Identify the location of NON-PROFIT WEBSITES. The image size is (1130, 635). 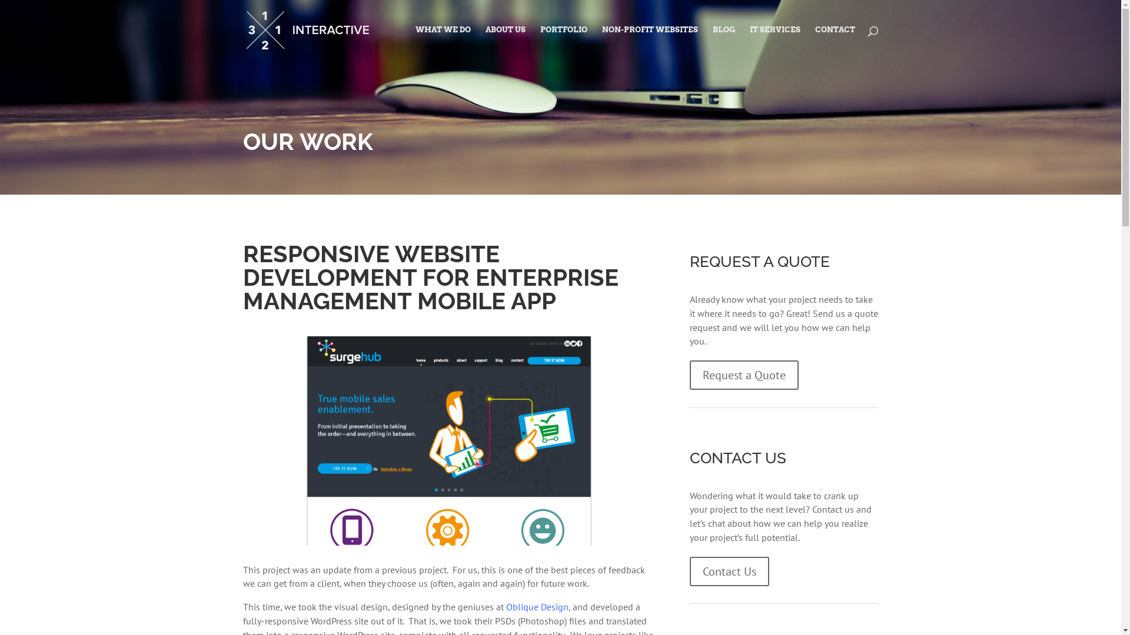
(650, 43).